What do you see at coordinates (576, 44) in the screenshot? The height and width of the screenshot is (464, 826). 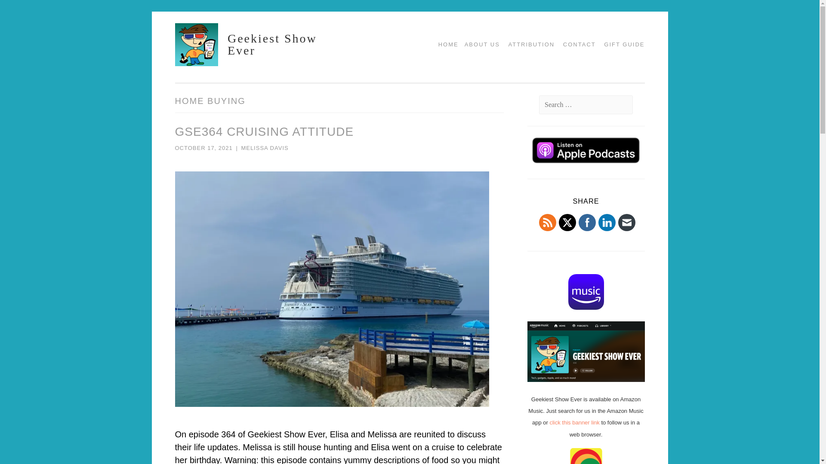 I see `CONTACT` at bounding box center [576, 44].